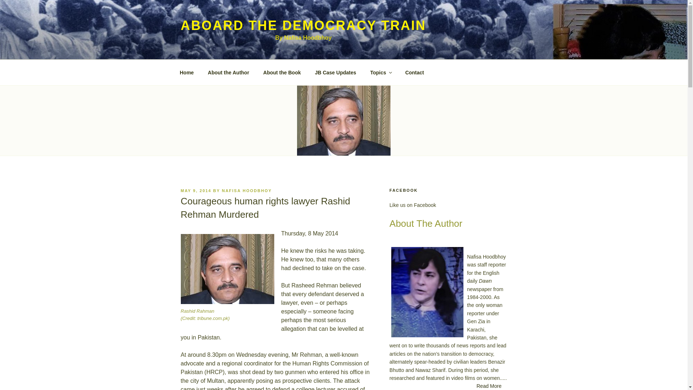 The image size is (693, 390). Describe the element at coordinates (247, 190) in the screenshot. I see `NAFISA HOODBHOY` at that location.